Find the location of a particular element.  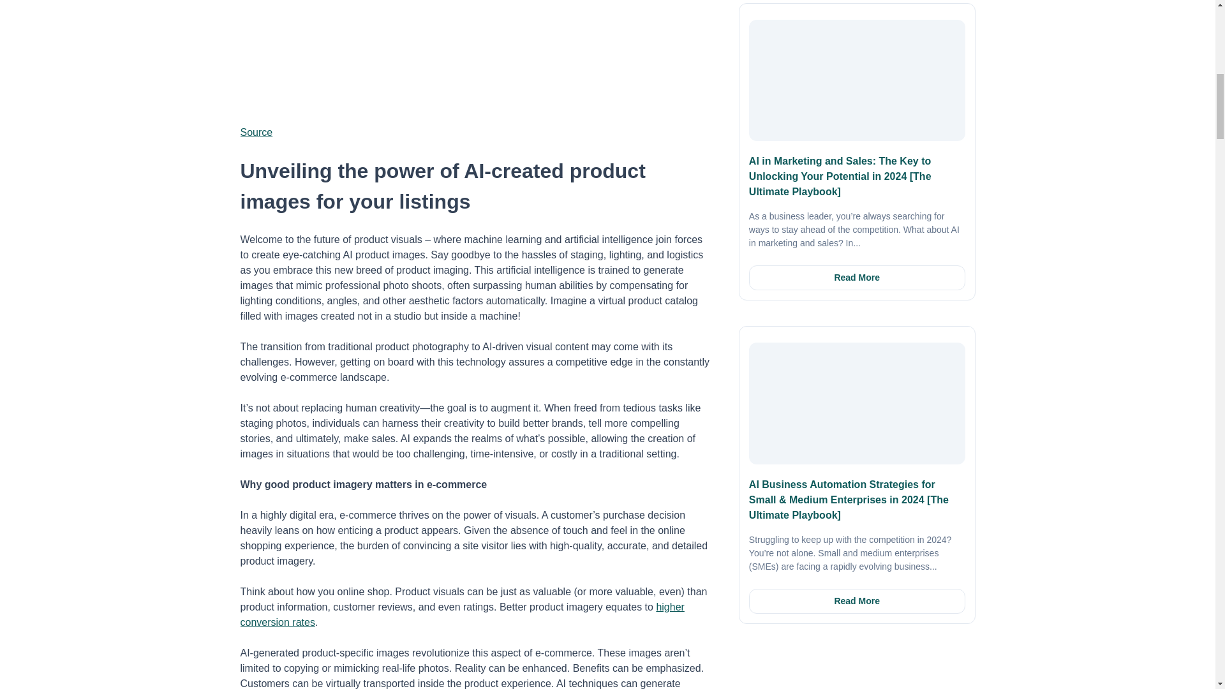

Read More is located at coordinates (856, 277).